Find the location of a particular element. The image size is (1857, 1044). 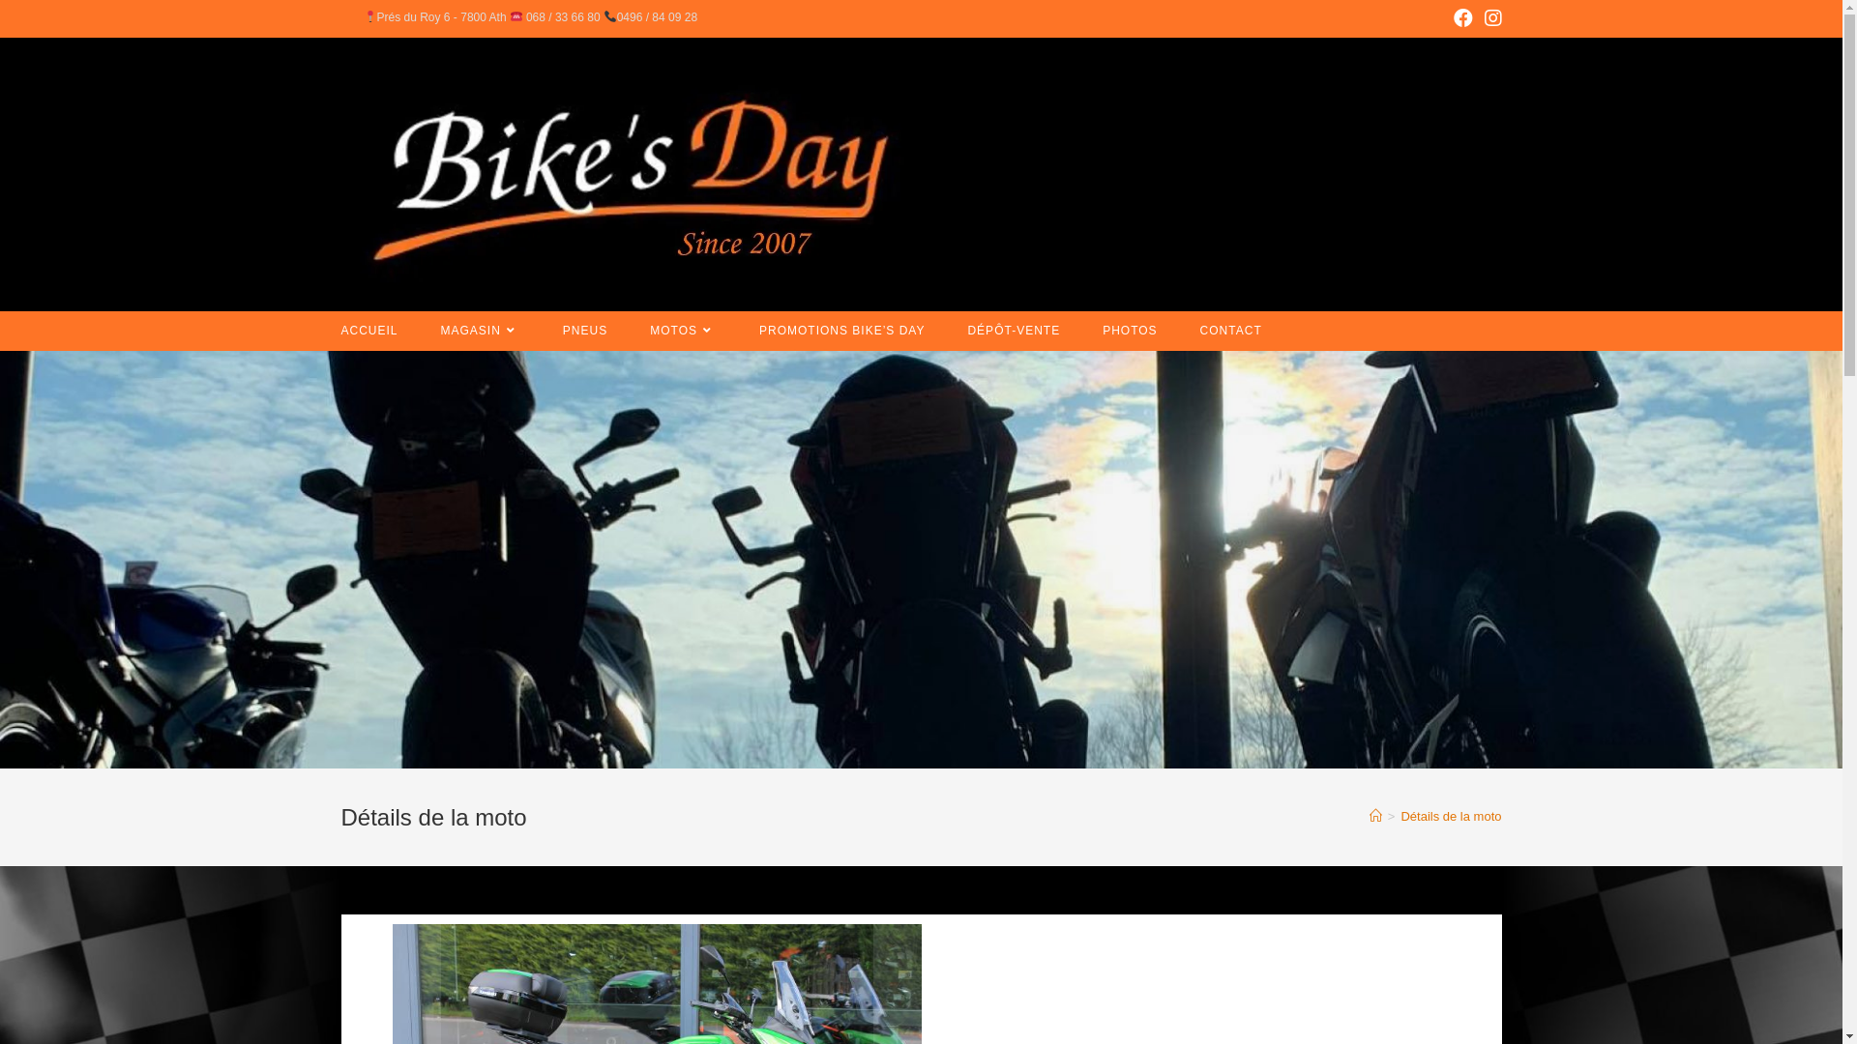

MOTOS is located at coordinates (683, 331).